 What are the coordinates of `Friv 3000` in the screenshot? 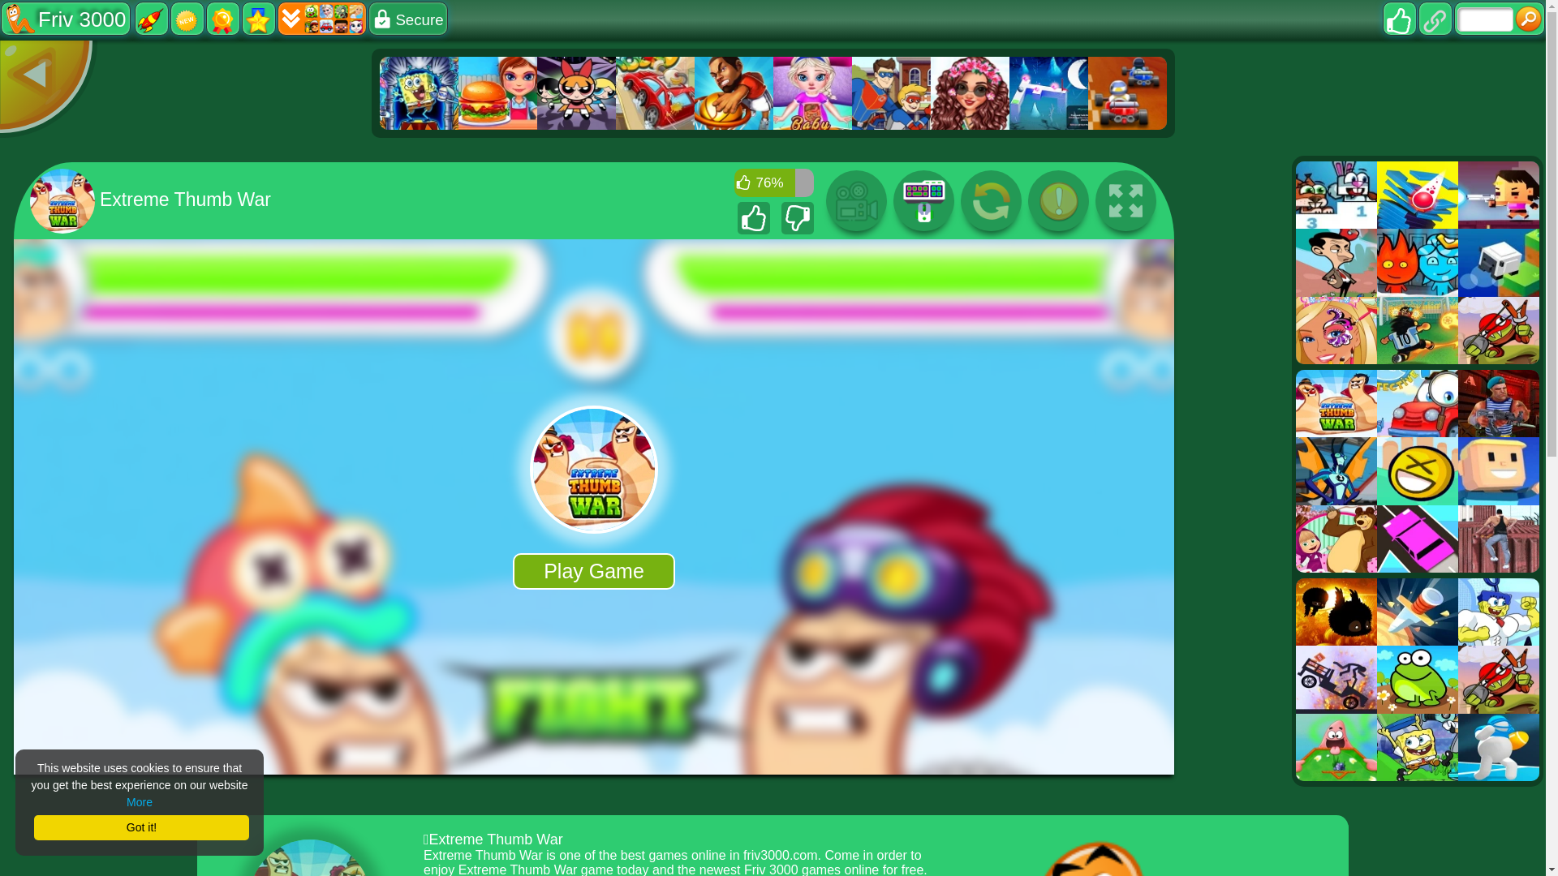 It's located at (66, 19).